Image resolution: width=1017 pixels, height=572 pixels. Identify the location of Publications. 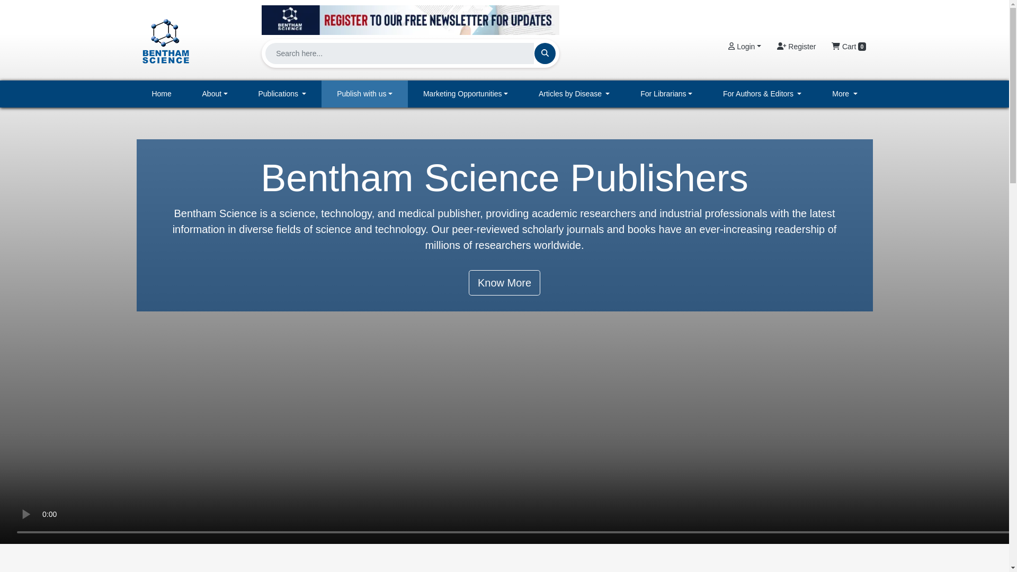
(282, 94).